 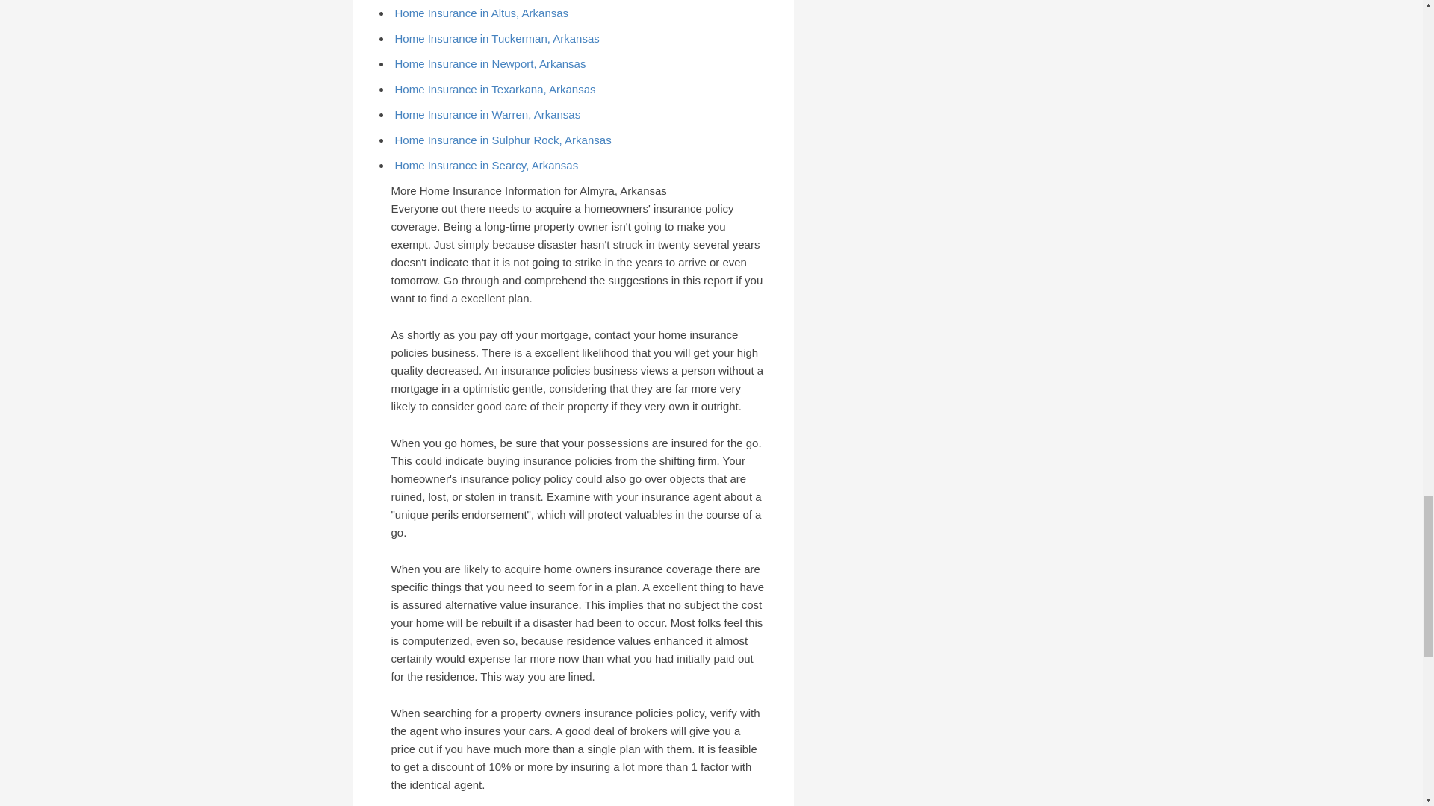 What do you see at coordinates (494, 90) in the screenshot?
I see `Home Insurance in Texarkana, Arkansas` at bounding box center [494, 90].